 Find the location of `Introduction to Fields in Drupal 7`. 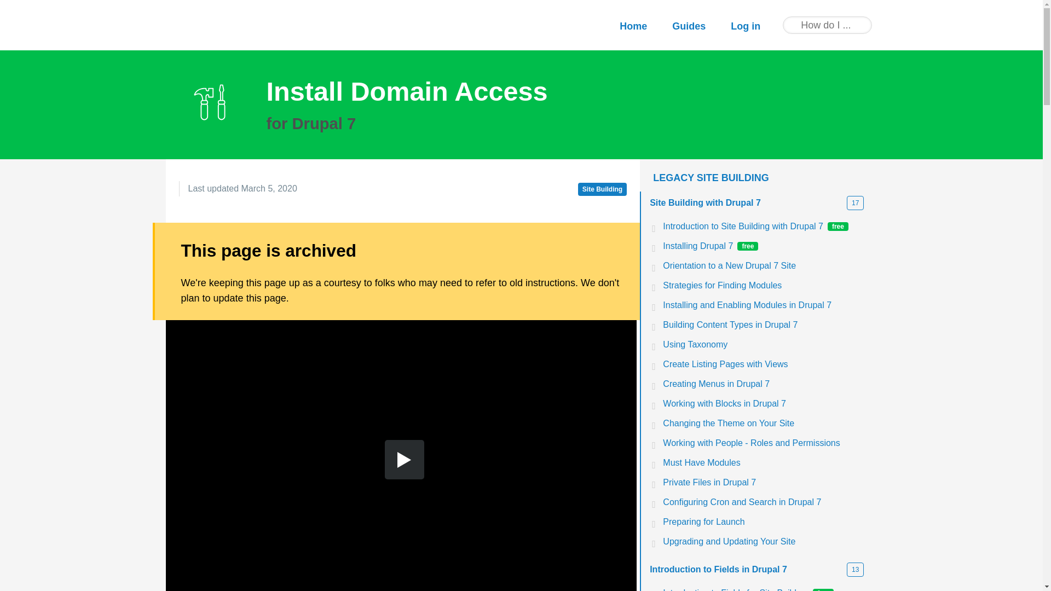

Introduction to Fields in Drupal 7 is located at coordinates (763, 483).